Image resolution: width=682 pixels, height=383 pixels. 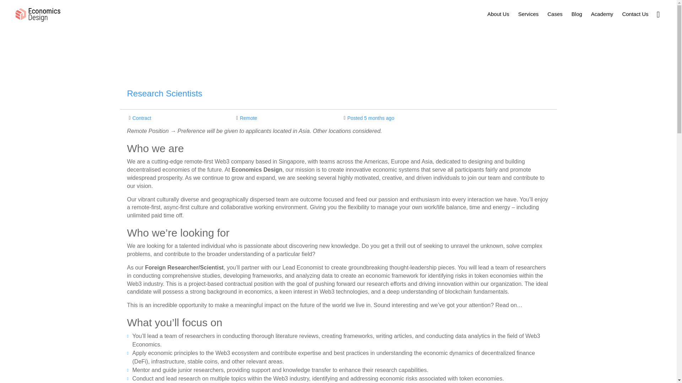 What do you see at coordinates (602, 13) in the screenshot?
I see `Academy` at bounding box center [602, 13].